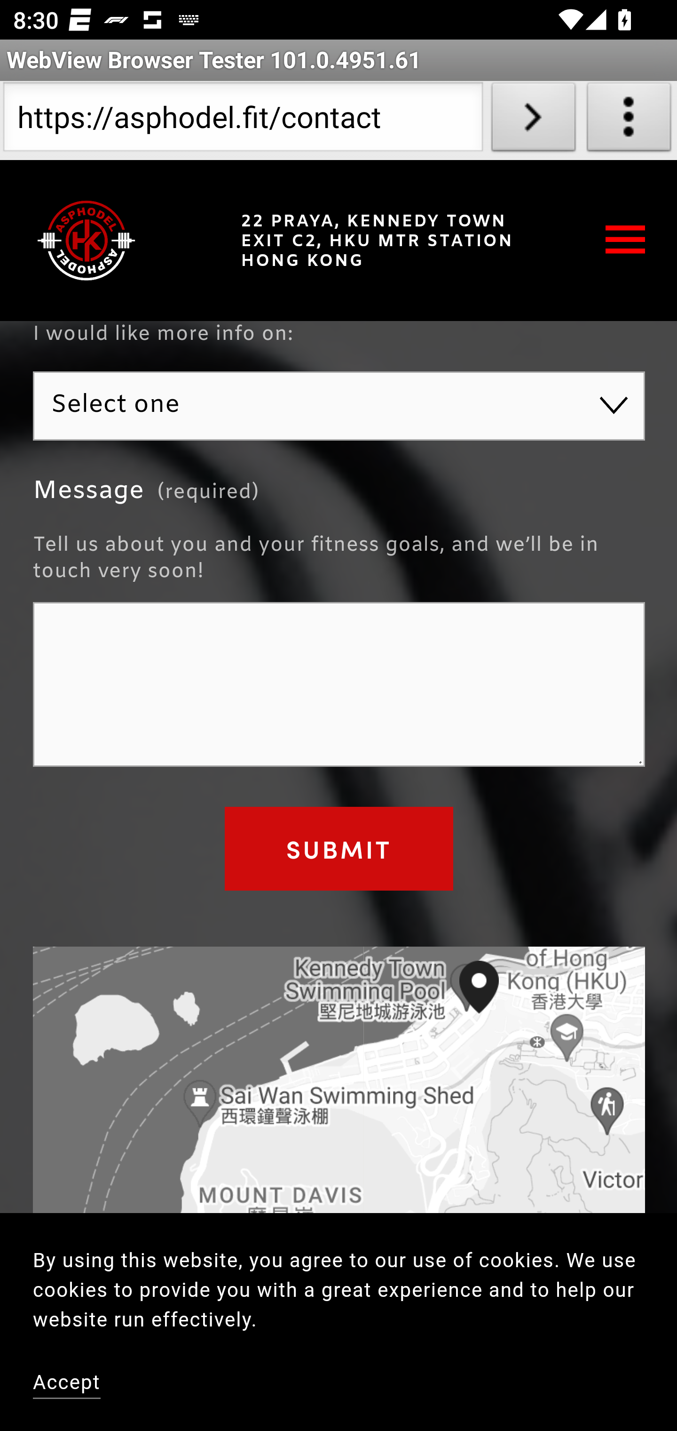 The image size is (677, 1431). I want to click on Asphodel Fitness, so click(87, 241).